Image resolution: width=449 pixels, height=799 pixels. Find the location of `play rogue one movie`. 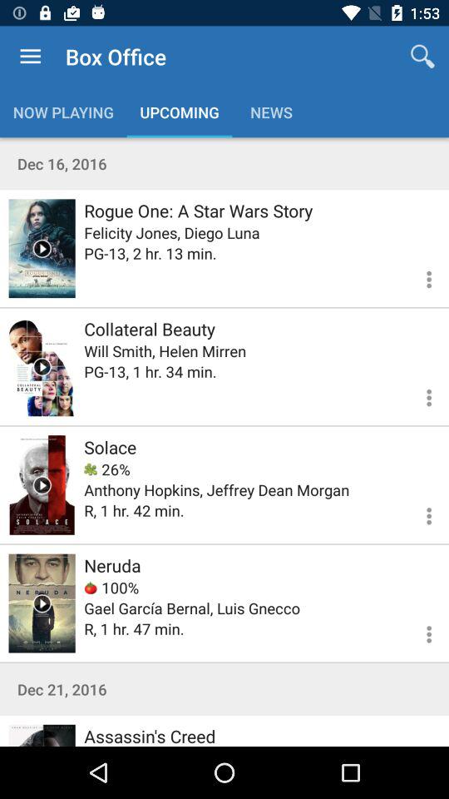

play rogue one movie is located at coordinates (42, 248).